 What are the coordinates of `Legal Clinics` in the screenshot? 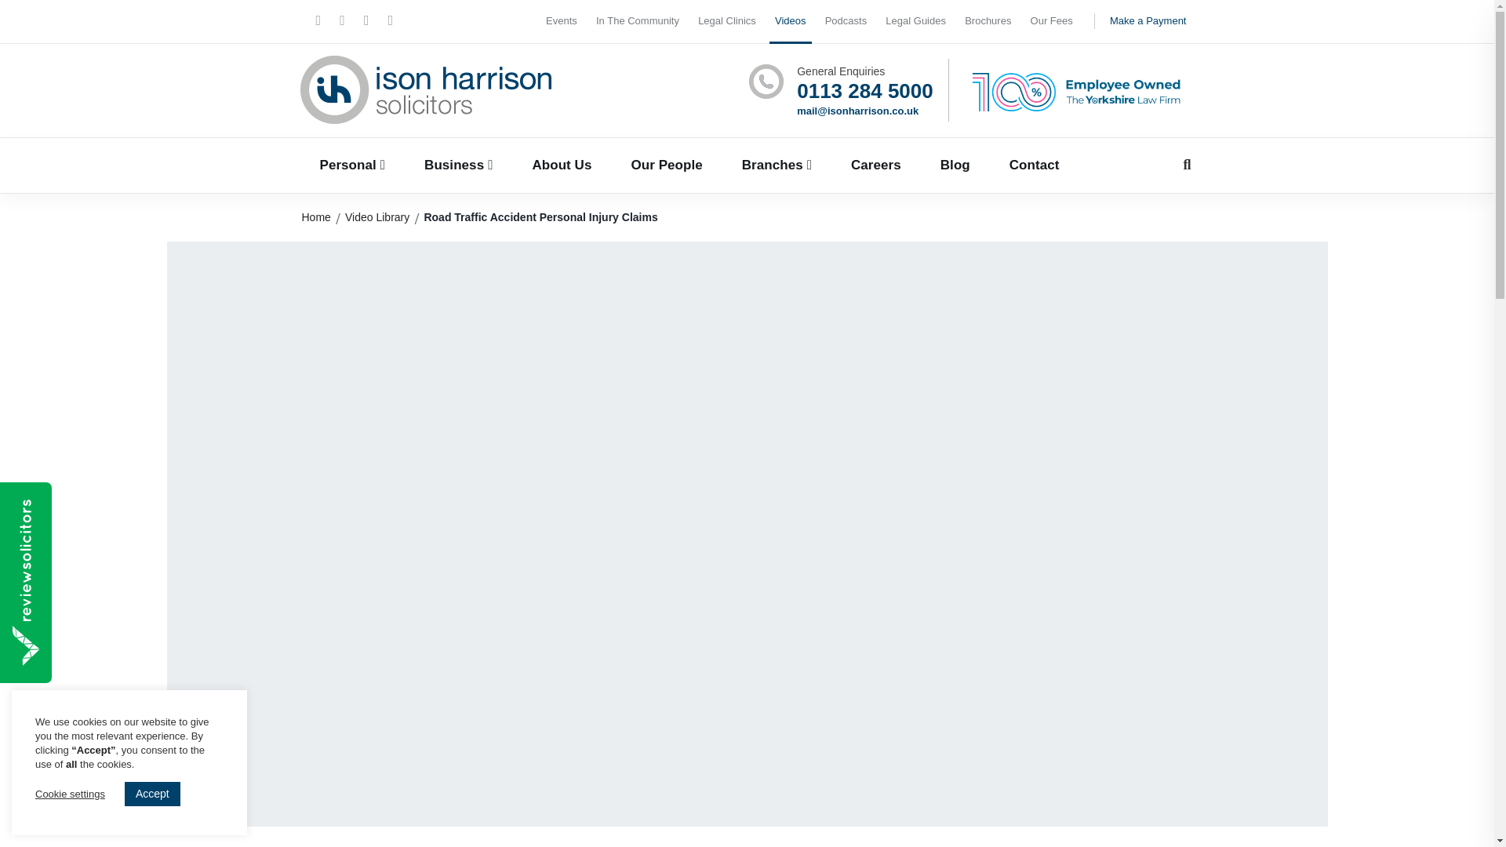 It's located at (726, 22).